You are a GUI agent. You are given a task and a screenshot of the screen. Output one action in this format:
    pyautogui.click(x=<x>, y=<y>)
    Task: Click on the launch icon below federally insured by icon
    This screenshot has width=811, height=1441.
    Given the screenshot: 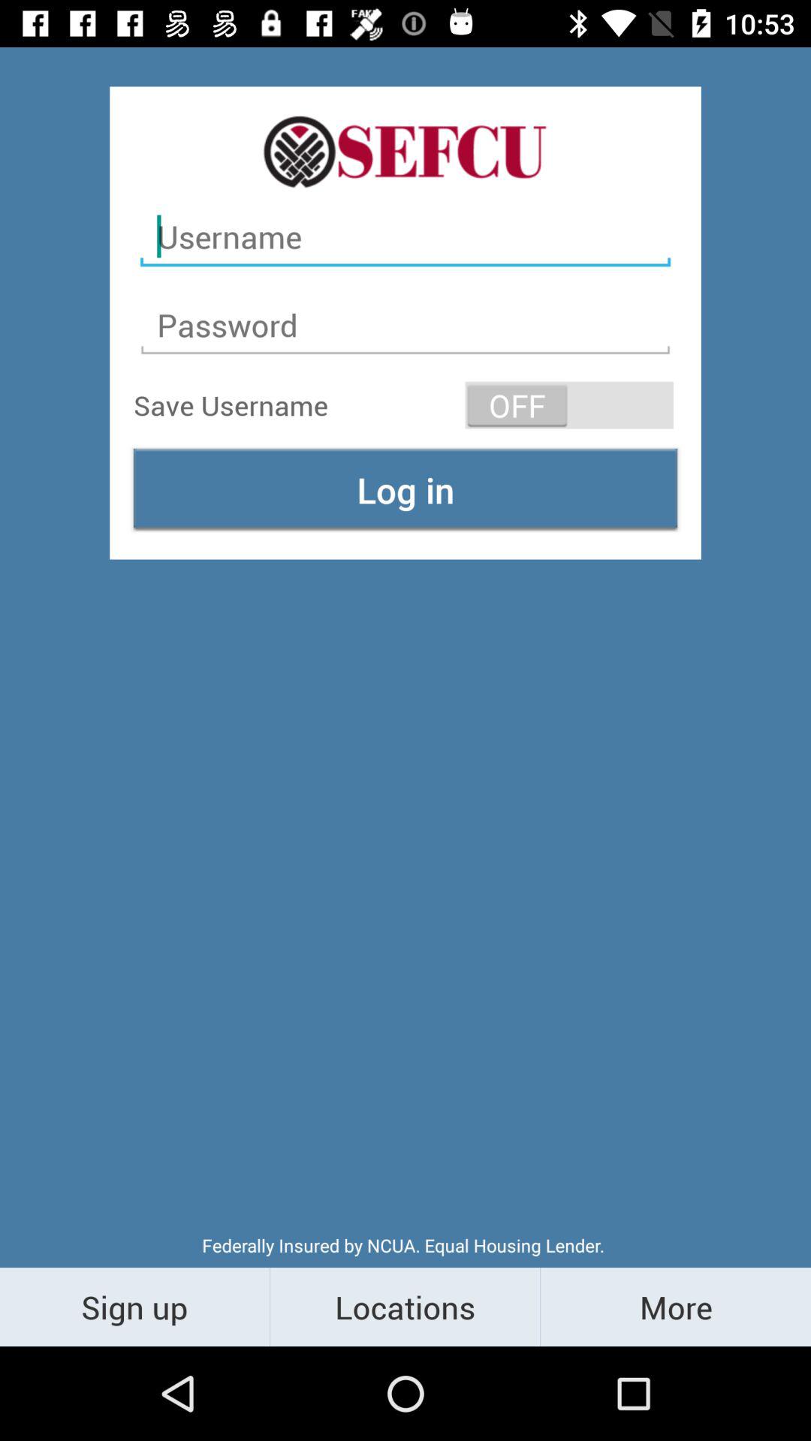 What is the action you would take?
    pyautogui.click(x=676, y=1306)
    